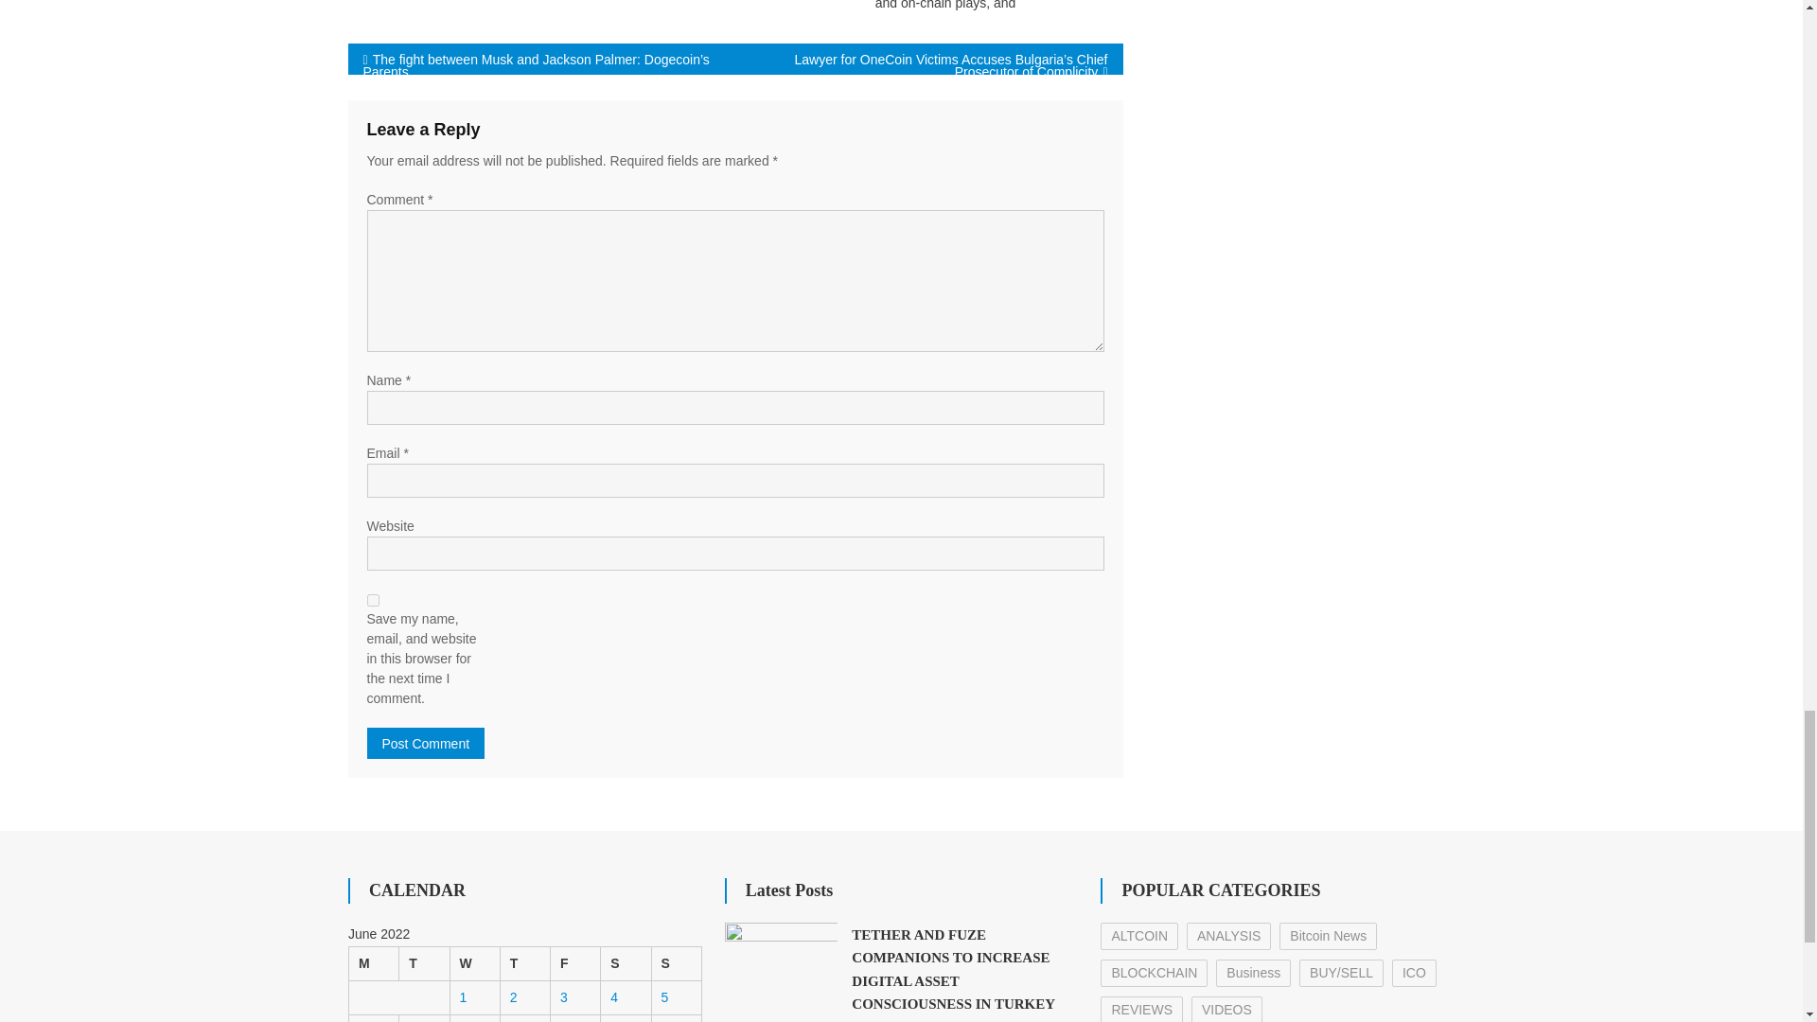  Describe the element at coordinates (424, 963) in the screenshot. I see `Tuesday` at that location.